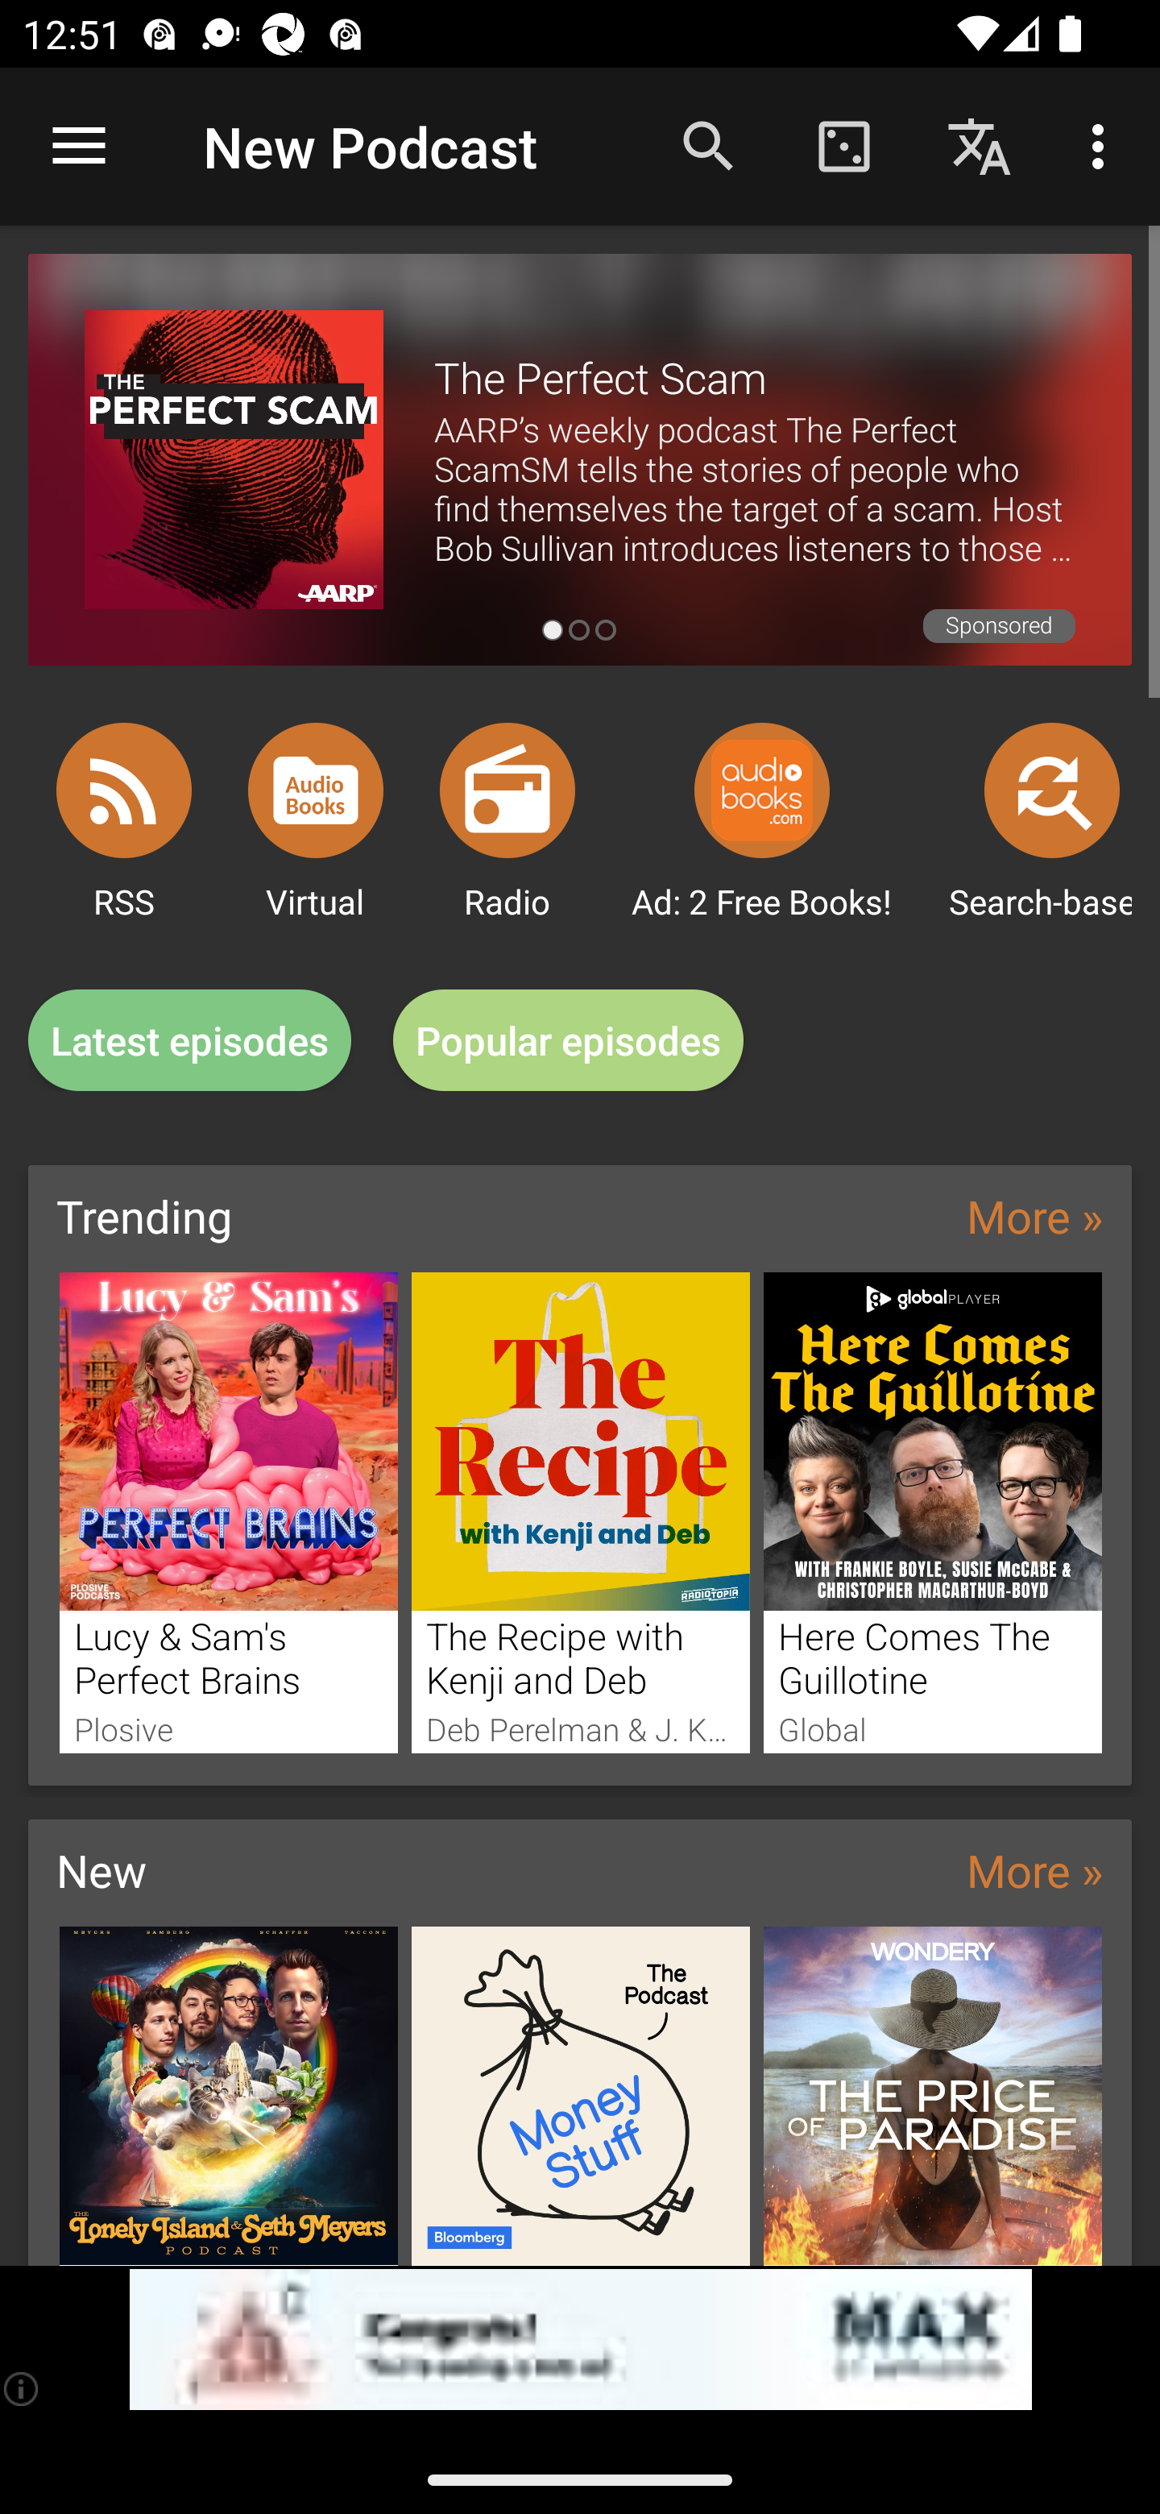 This screenshot has height=2514, width=1160. What do you see at coordinates (1052, 790) in the screenshot?
I see `Search-based` at bounding box center [1052, 790].